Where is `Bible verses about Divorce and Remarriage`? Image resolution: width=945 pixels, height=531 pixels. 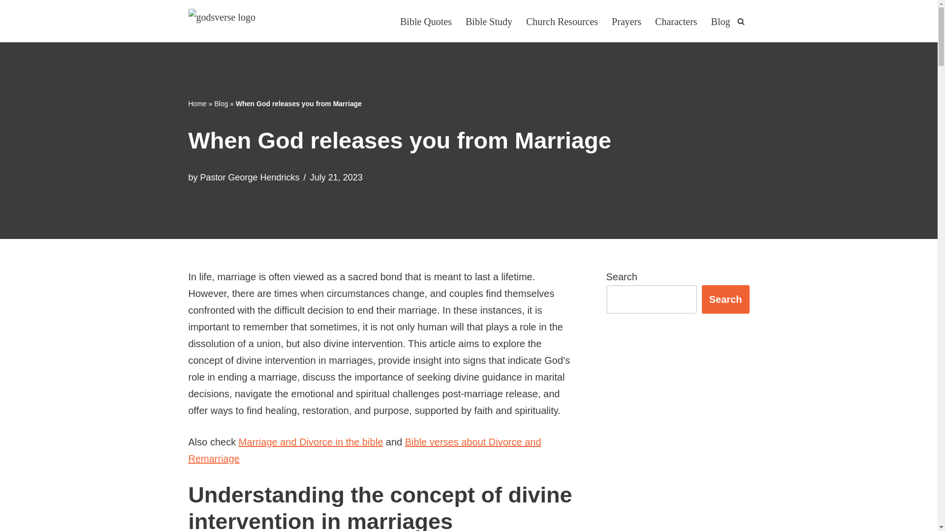
Bible verses about Divorce and Remarriage is located at coordinates (364, 450).